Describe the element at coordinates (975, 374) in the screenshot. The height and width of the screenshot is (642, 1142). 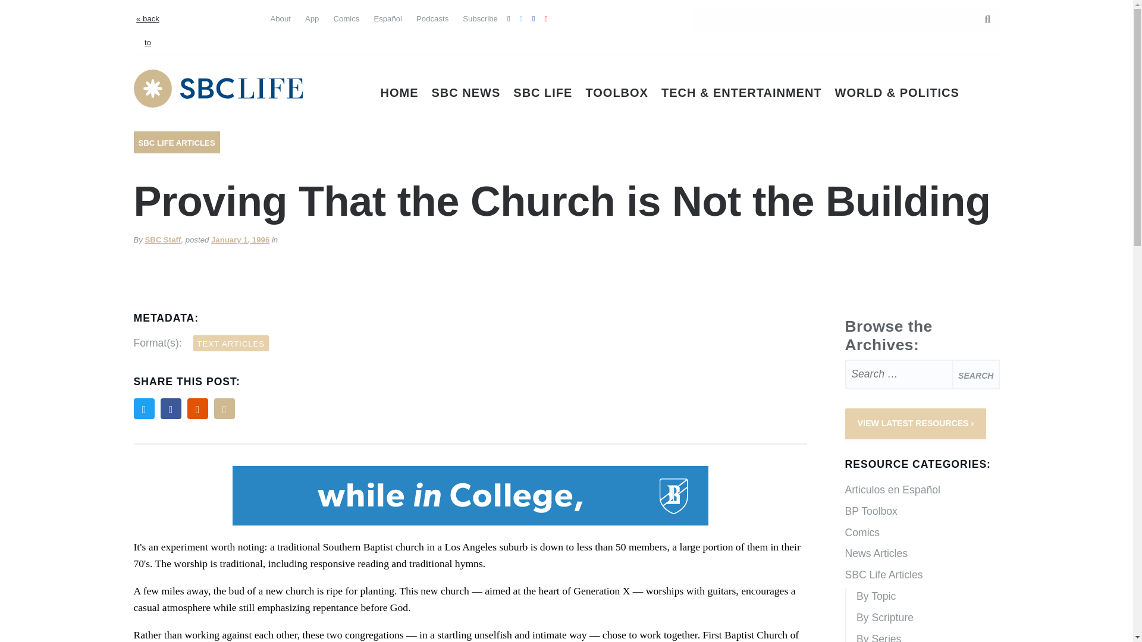
I see `Search` at that location.